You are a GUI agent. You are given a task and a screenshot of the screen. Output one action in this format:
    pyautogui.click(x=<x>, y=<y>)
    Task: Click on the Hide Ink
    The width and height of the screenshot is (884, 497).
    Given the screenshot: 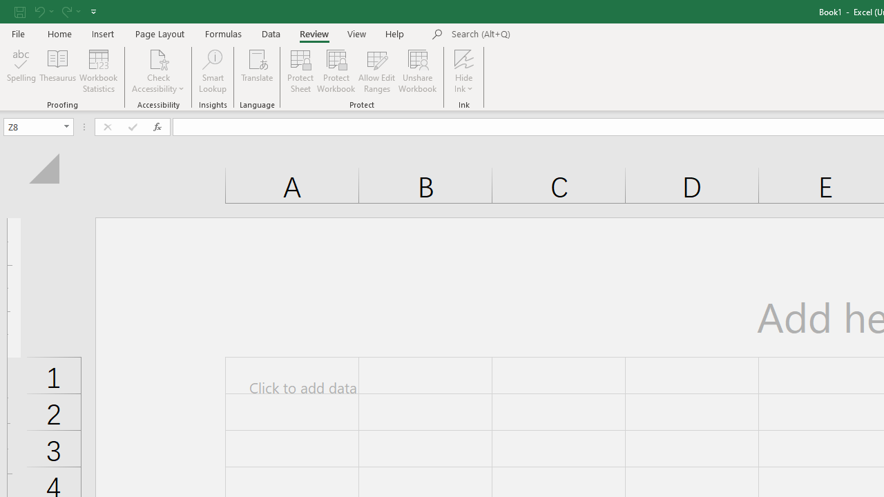 What is the action you would take?
    pyautogui.click(x=464, y=58)
    